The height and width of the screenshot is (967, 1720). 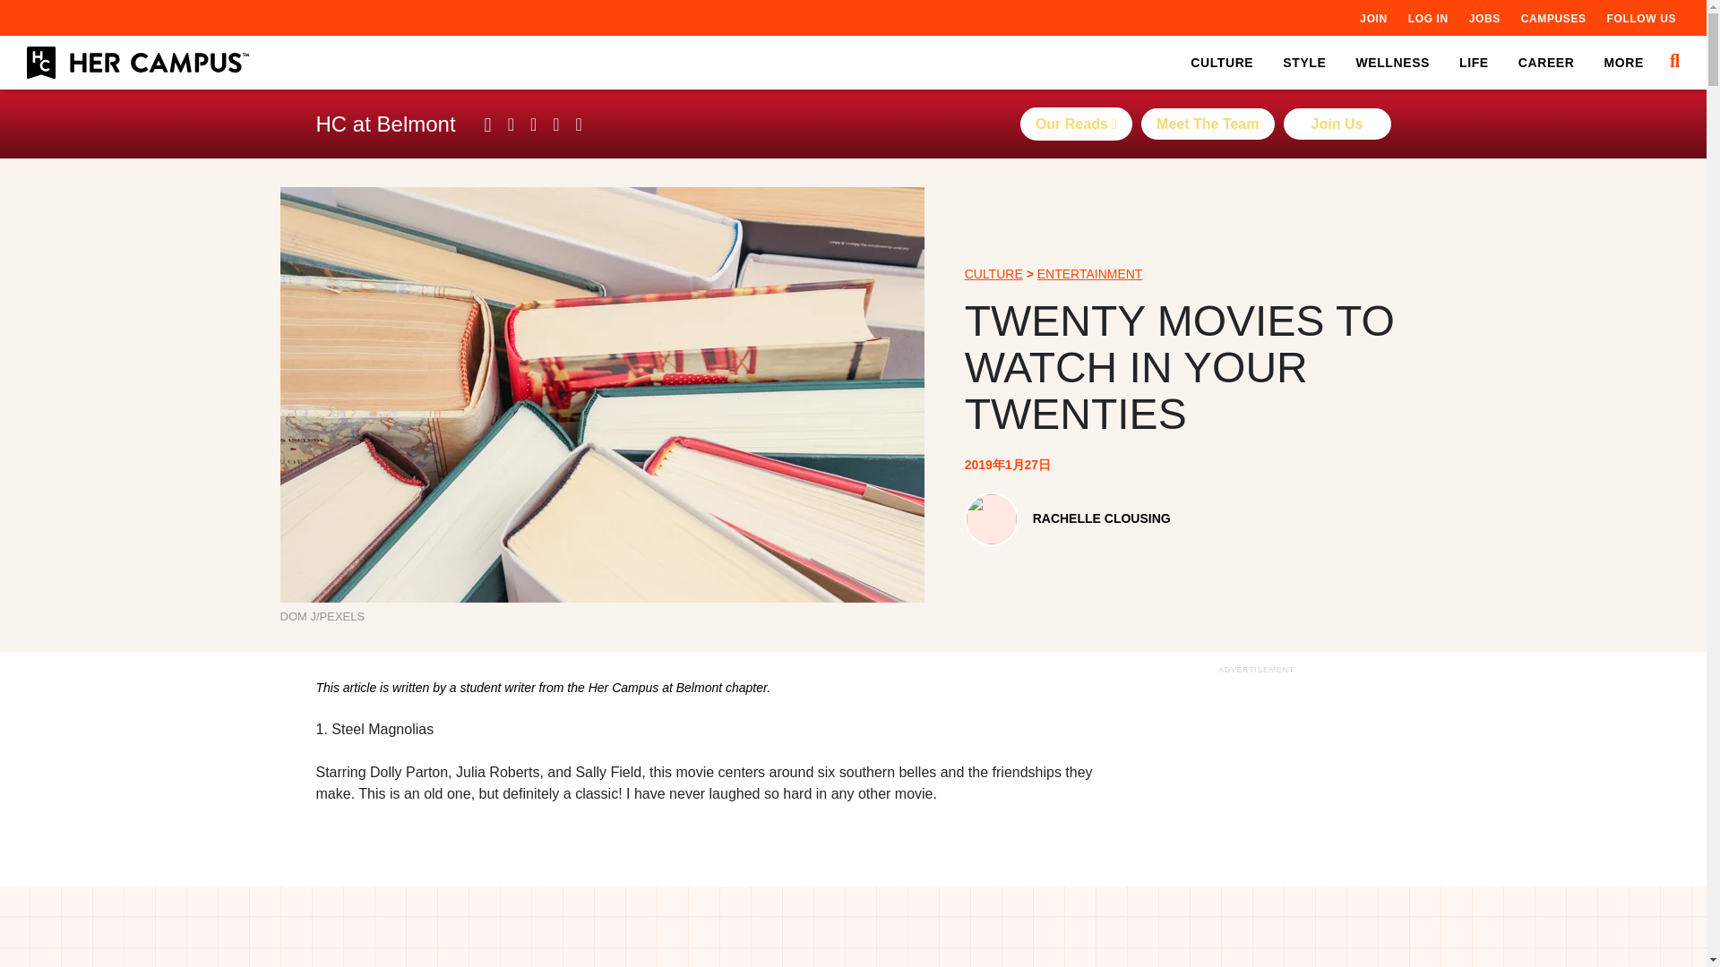 I want to click on LOG IN, so click(x=1428, y=18).